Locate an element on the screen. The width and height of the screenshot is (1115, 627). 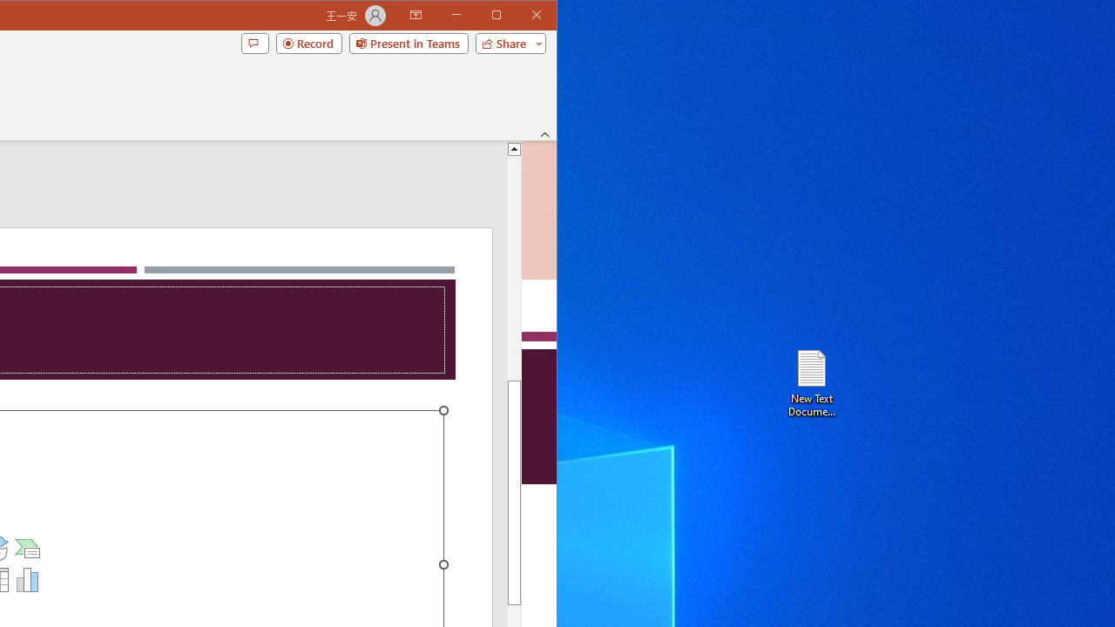
Insert Chart is located at coordinates (28, 580).